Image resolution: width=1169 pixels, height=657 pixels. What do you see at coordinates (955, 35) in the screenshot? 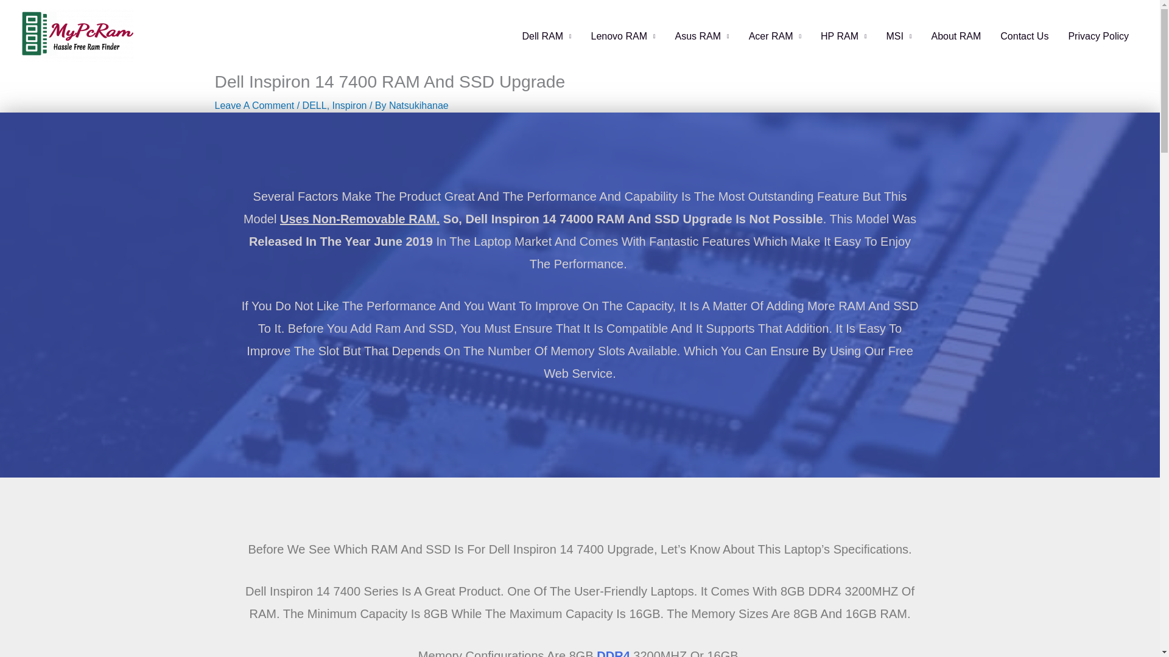
I see `About RAM` at bounding box center [955, 35].